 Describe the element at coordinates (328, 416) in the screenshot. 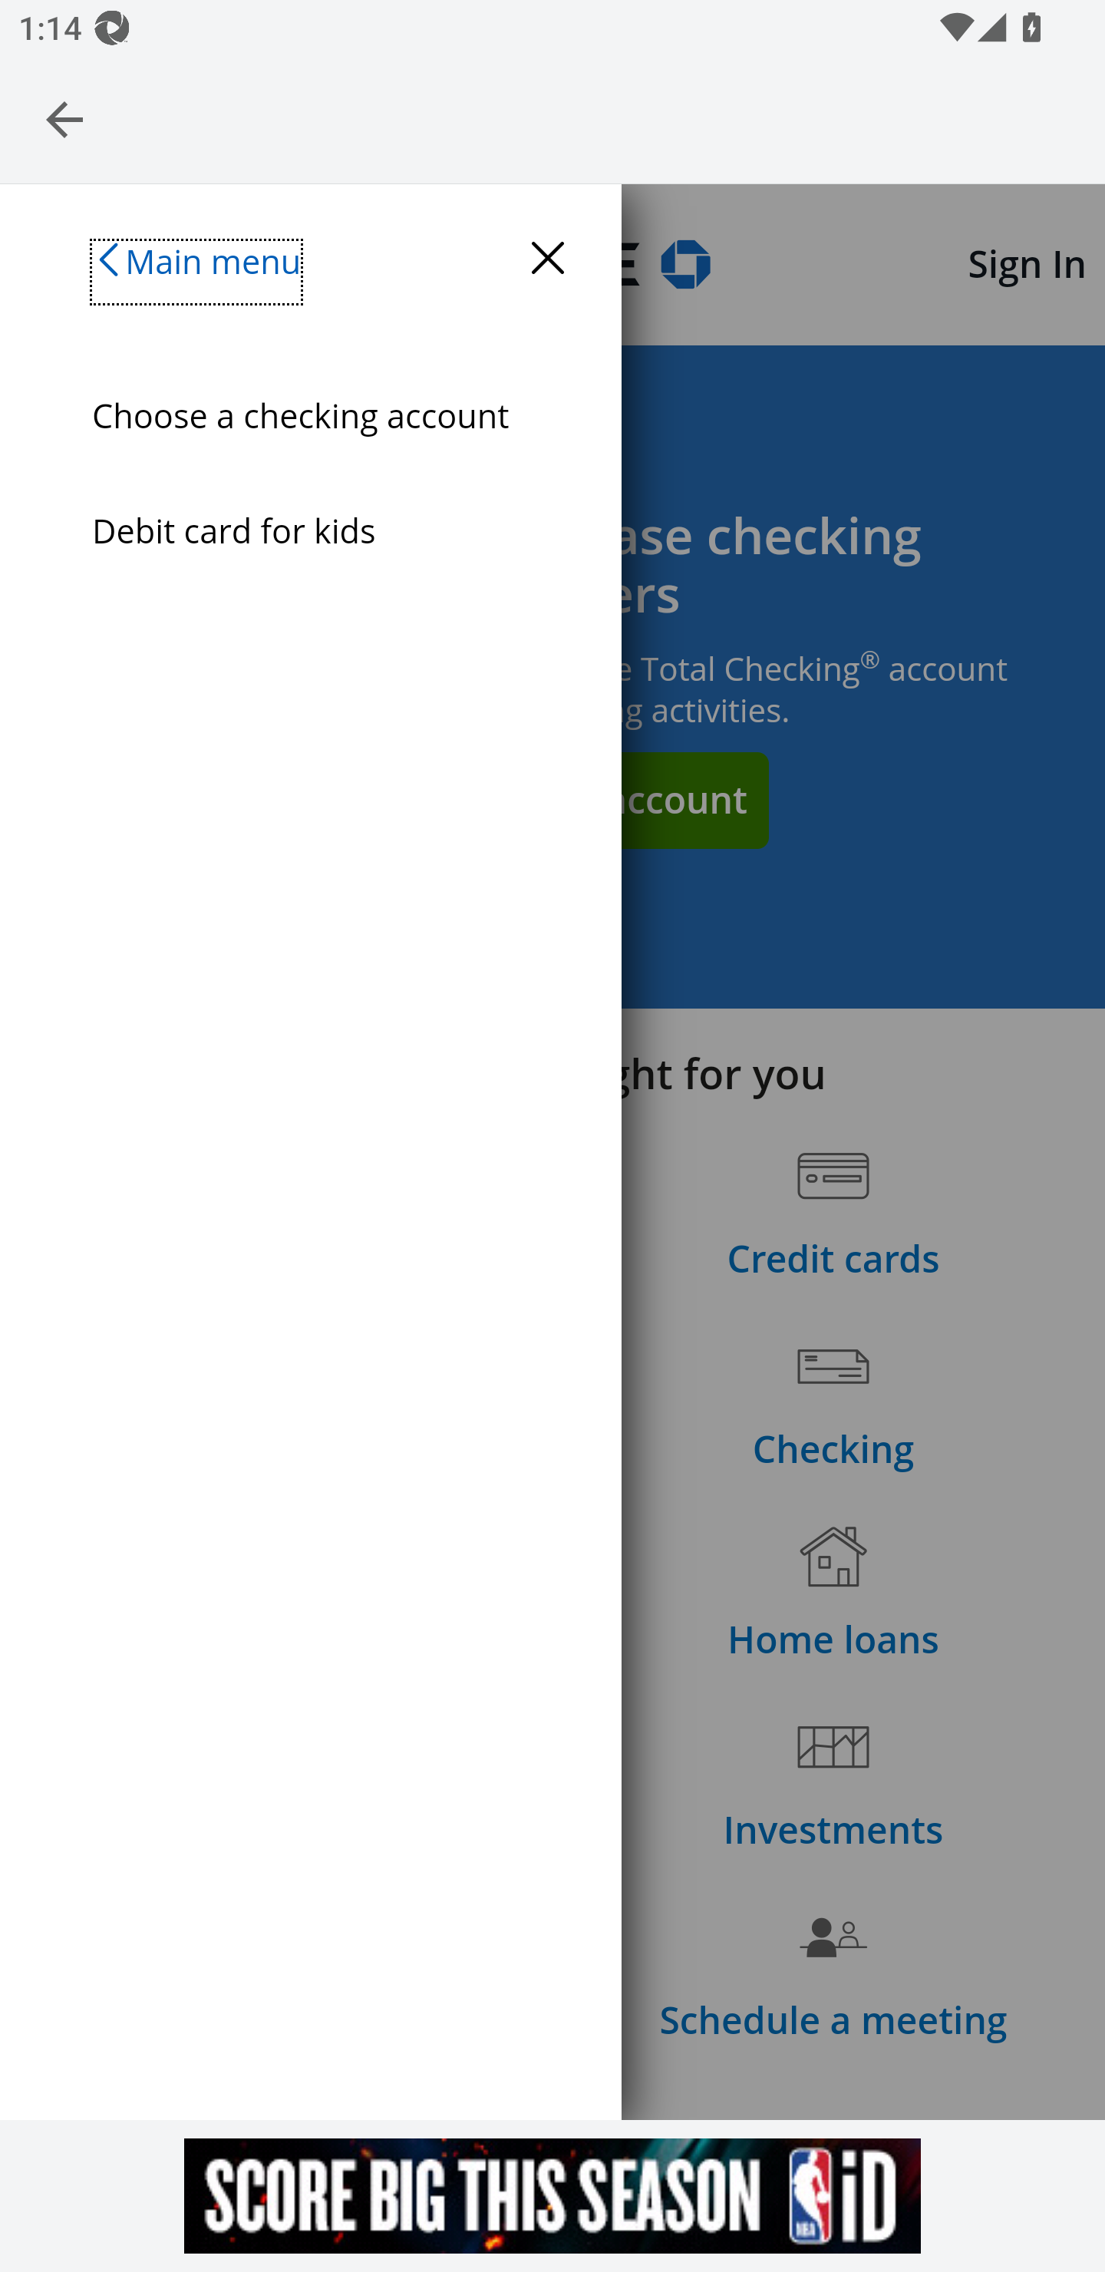

I see `Choose a checking account` at that location.